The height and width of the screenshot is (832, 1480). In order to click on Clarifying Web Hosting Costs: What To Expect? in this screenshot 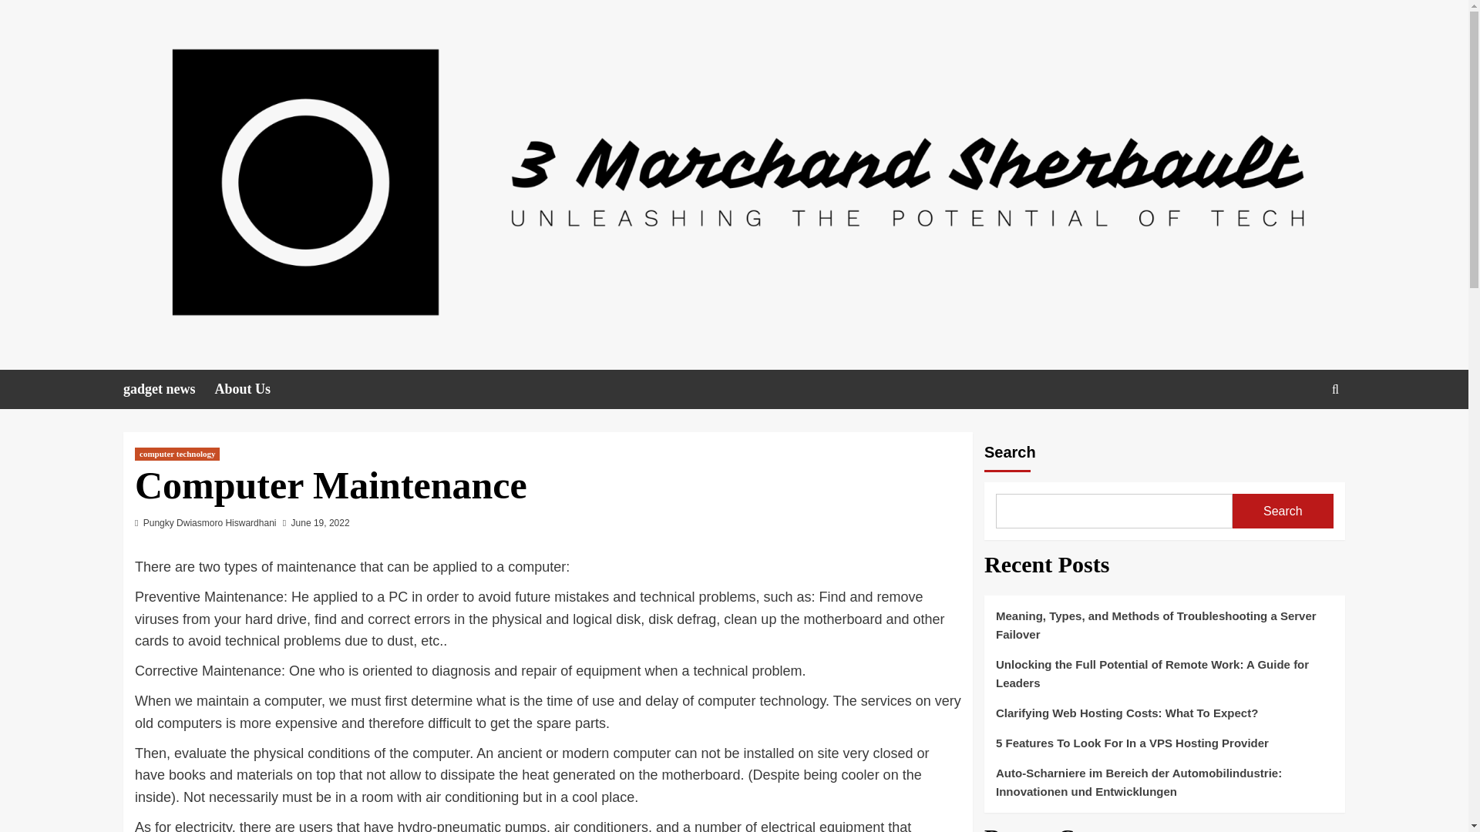, I will do `click(1164, 718)`.